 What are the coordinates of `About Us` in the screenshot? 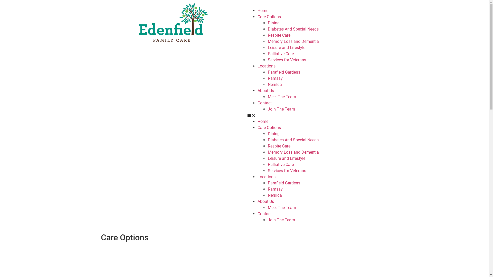 It's located at (266, 91).